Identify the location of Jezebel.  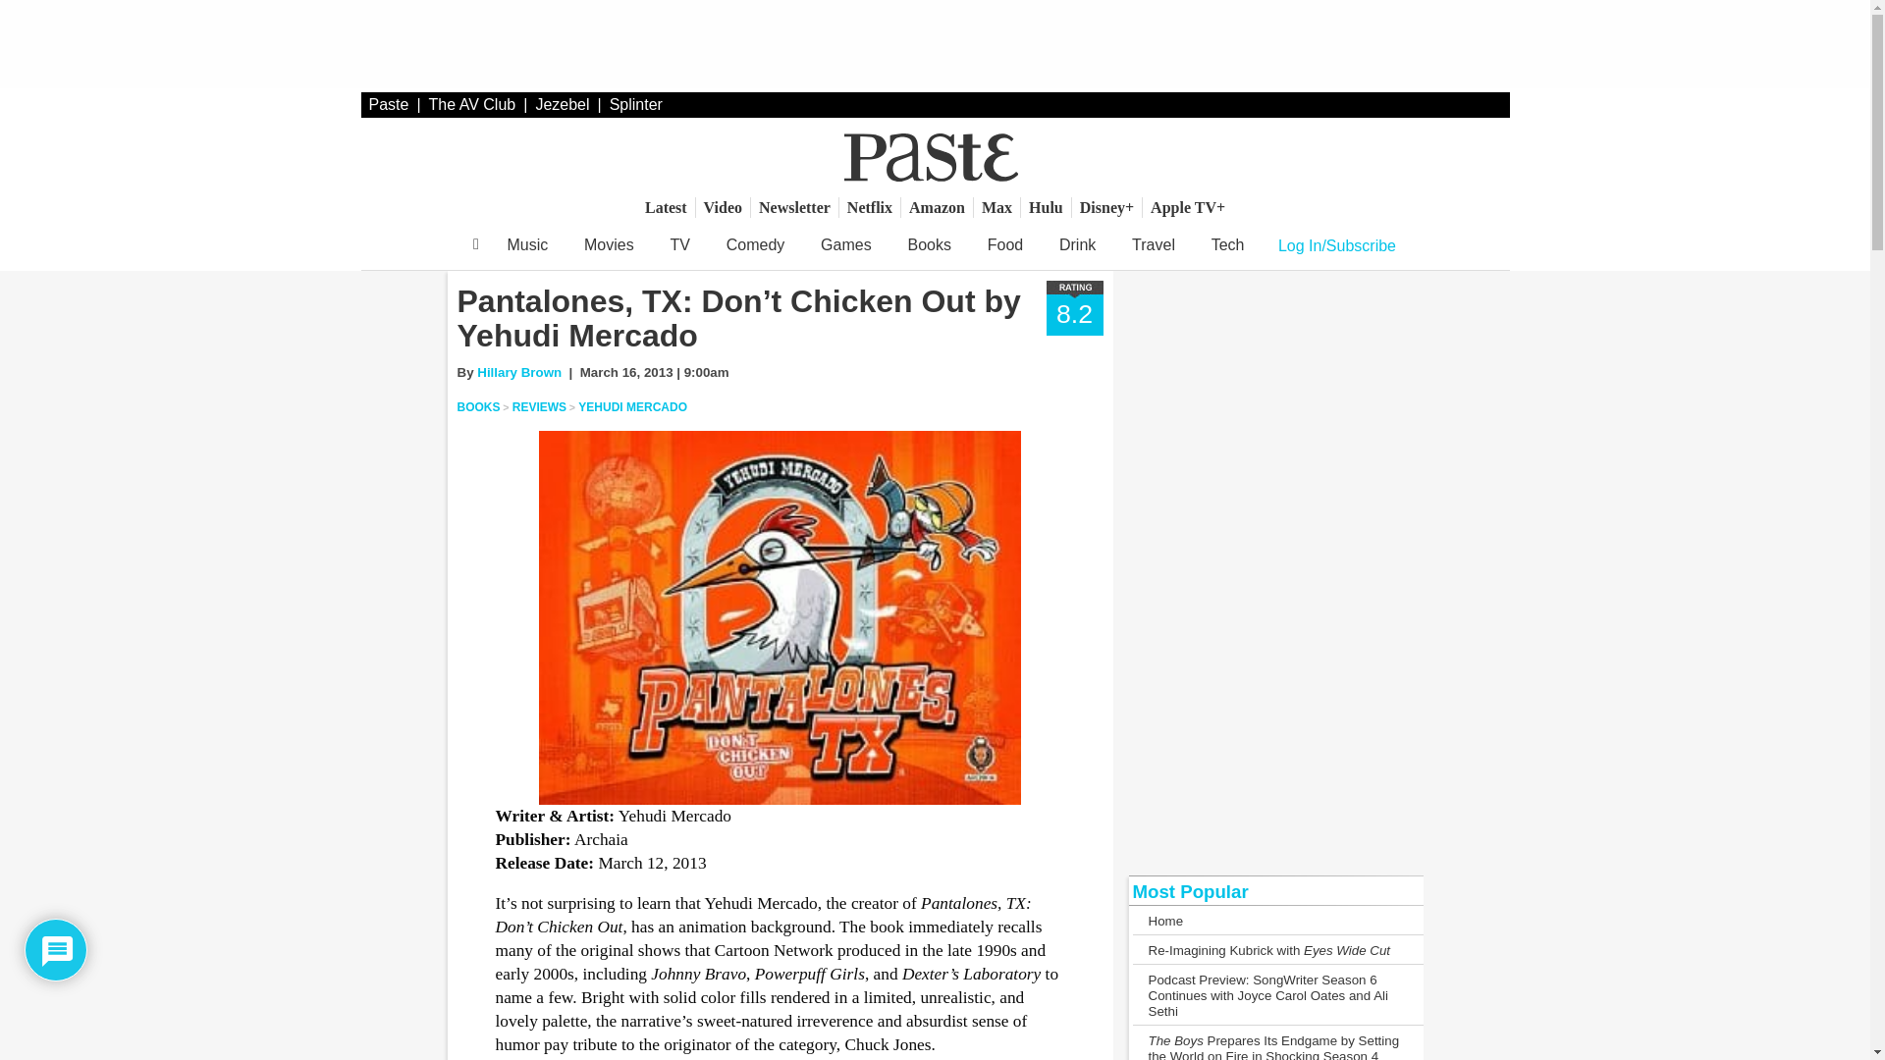
(562, 104).